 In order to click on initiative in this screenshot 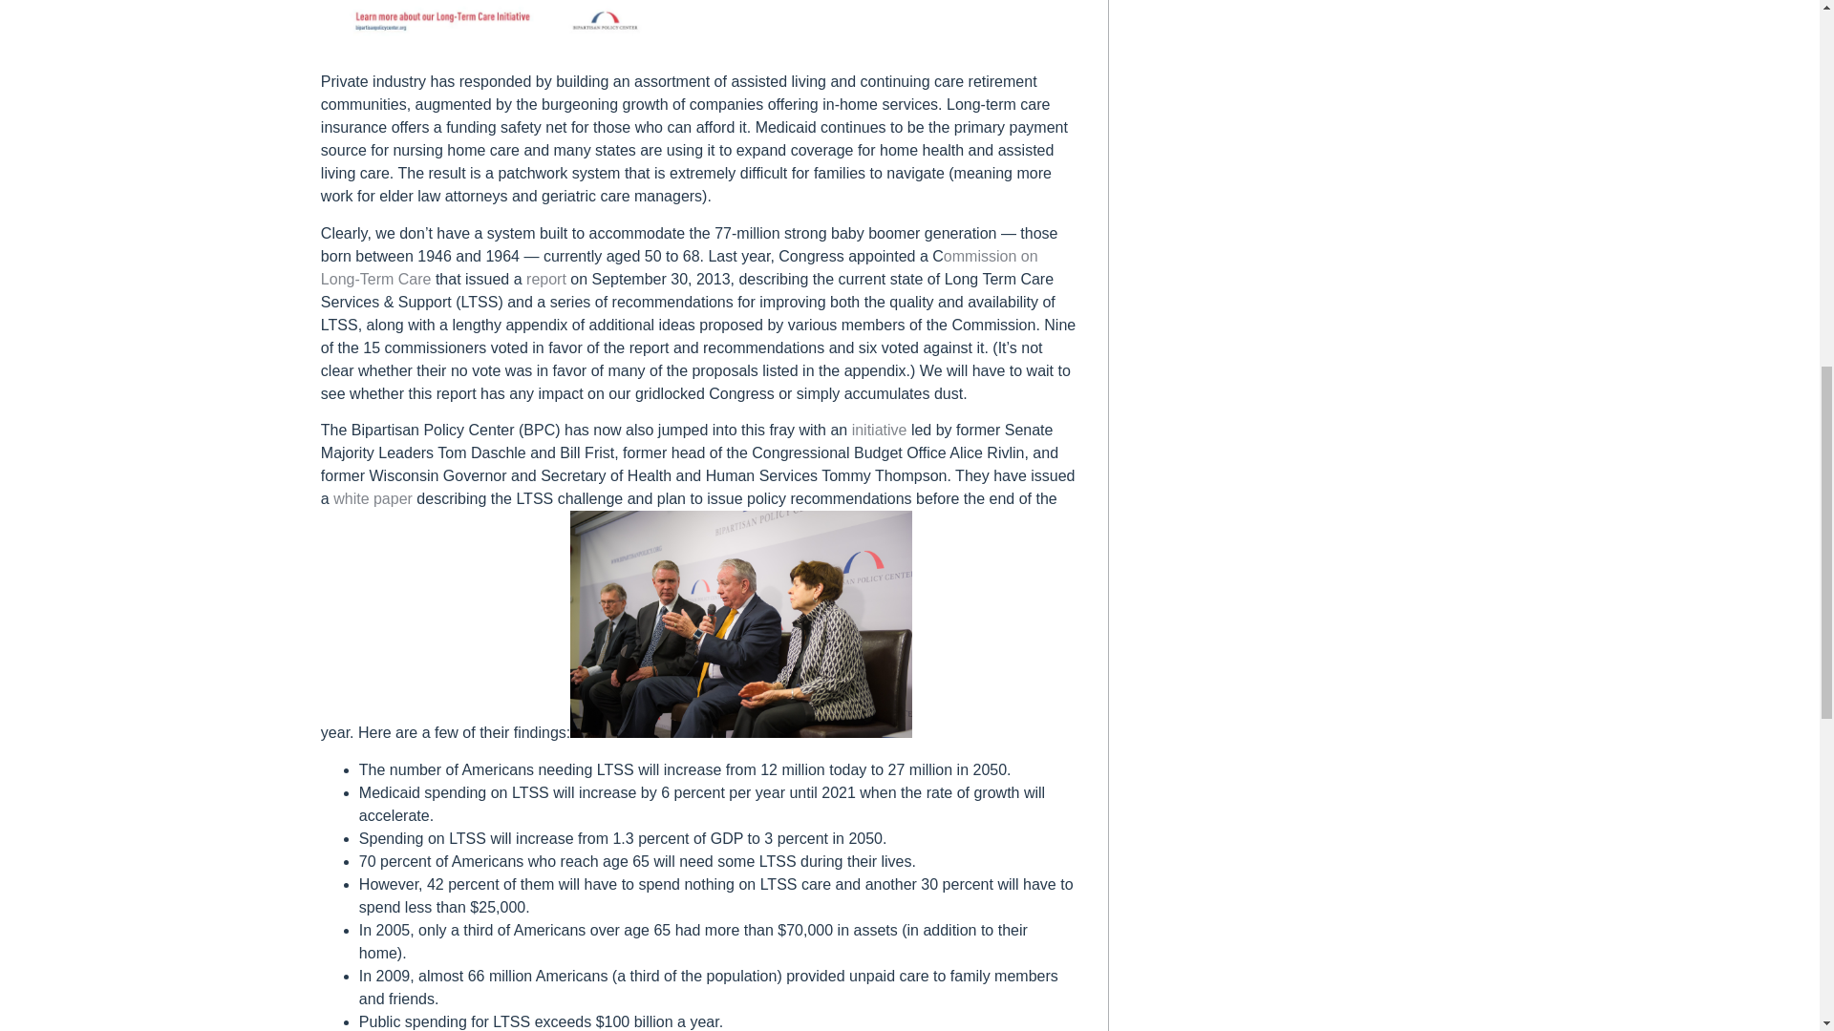, I will do `click(880, 430)`.